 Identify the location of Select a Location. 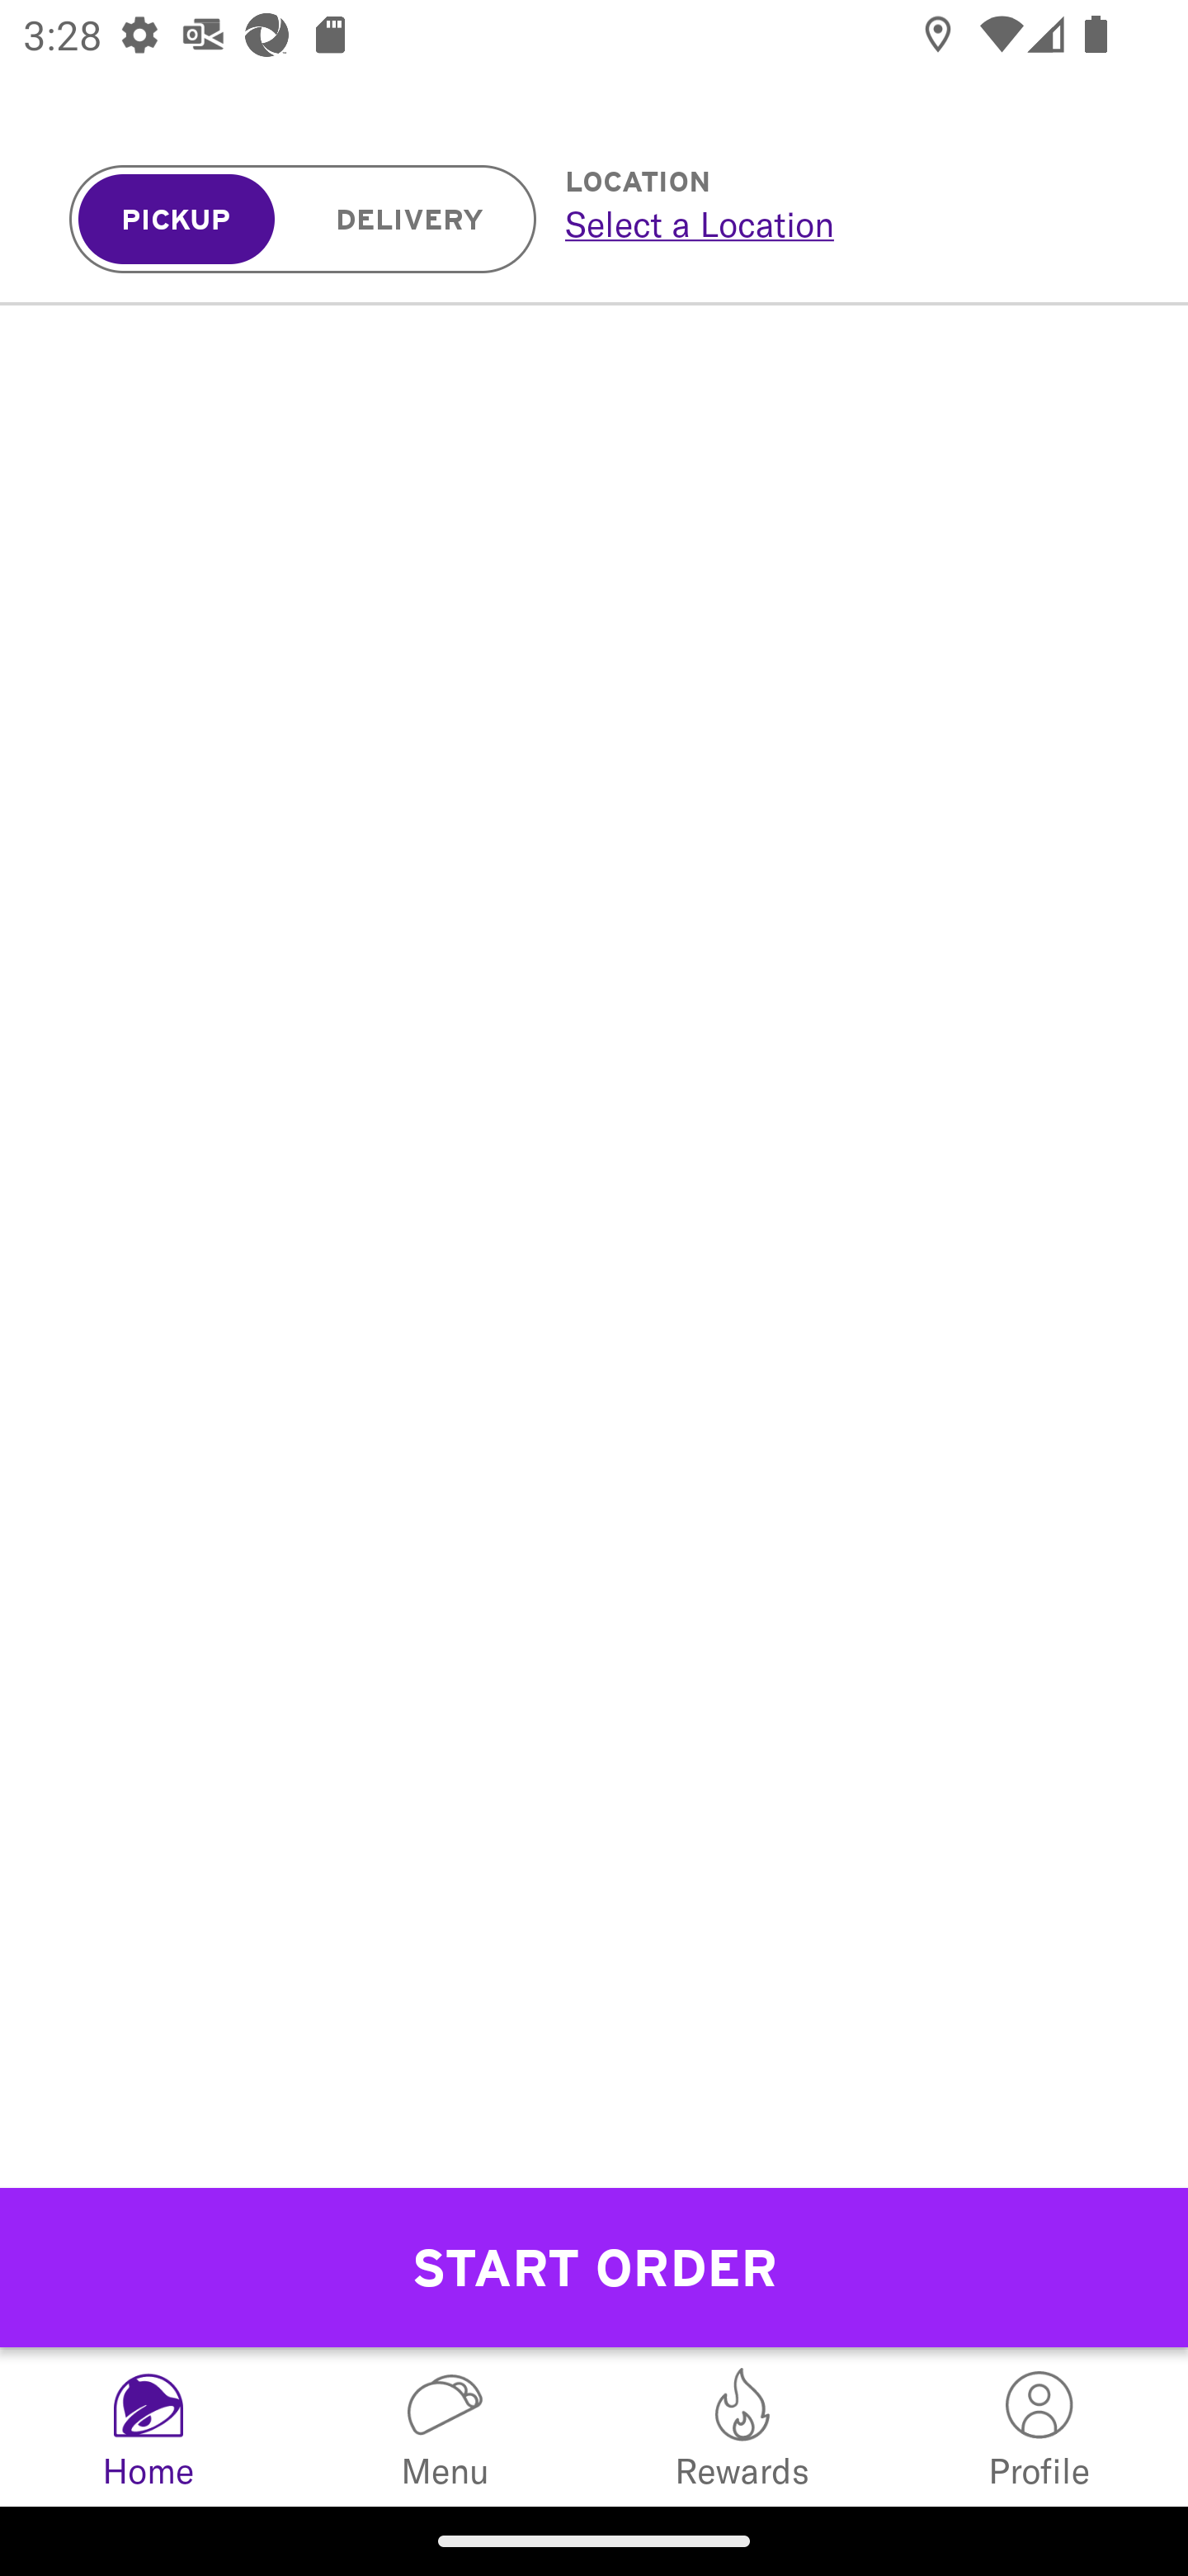
(840, 224).